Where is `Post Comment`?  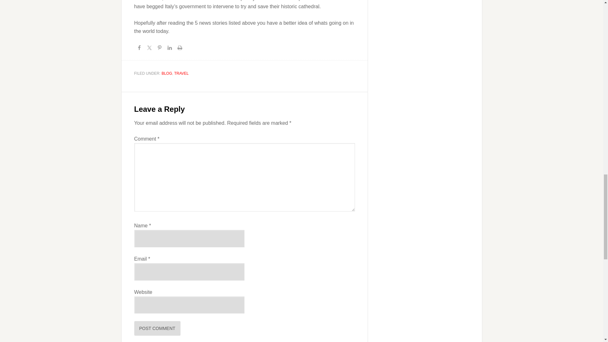
Post Comment is located at coordinates (157, 328).